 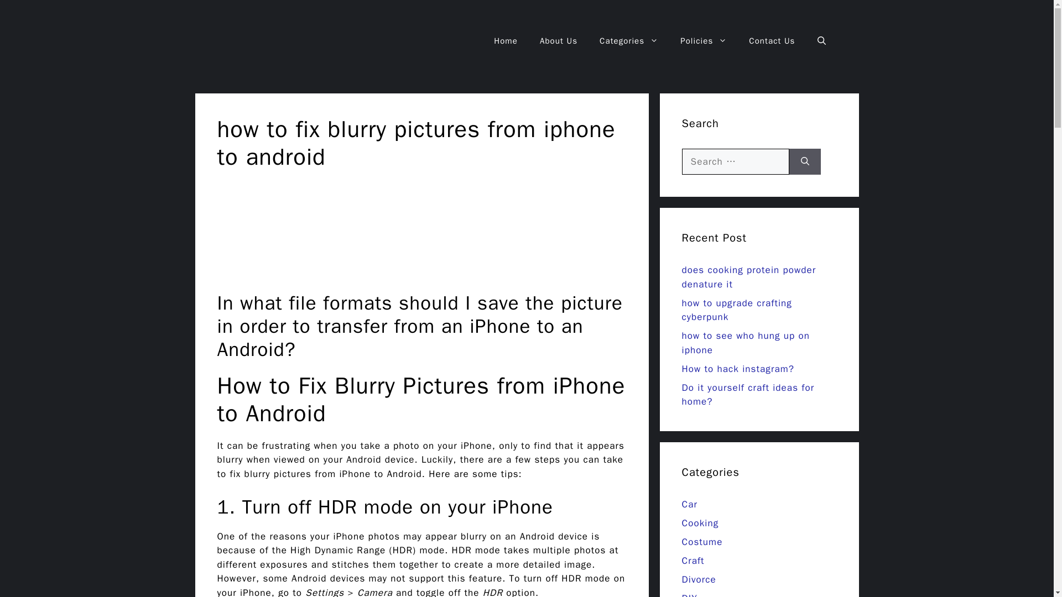 I want to click on Cooking, so click(x=700, y=523).